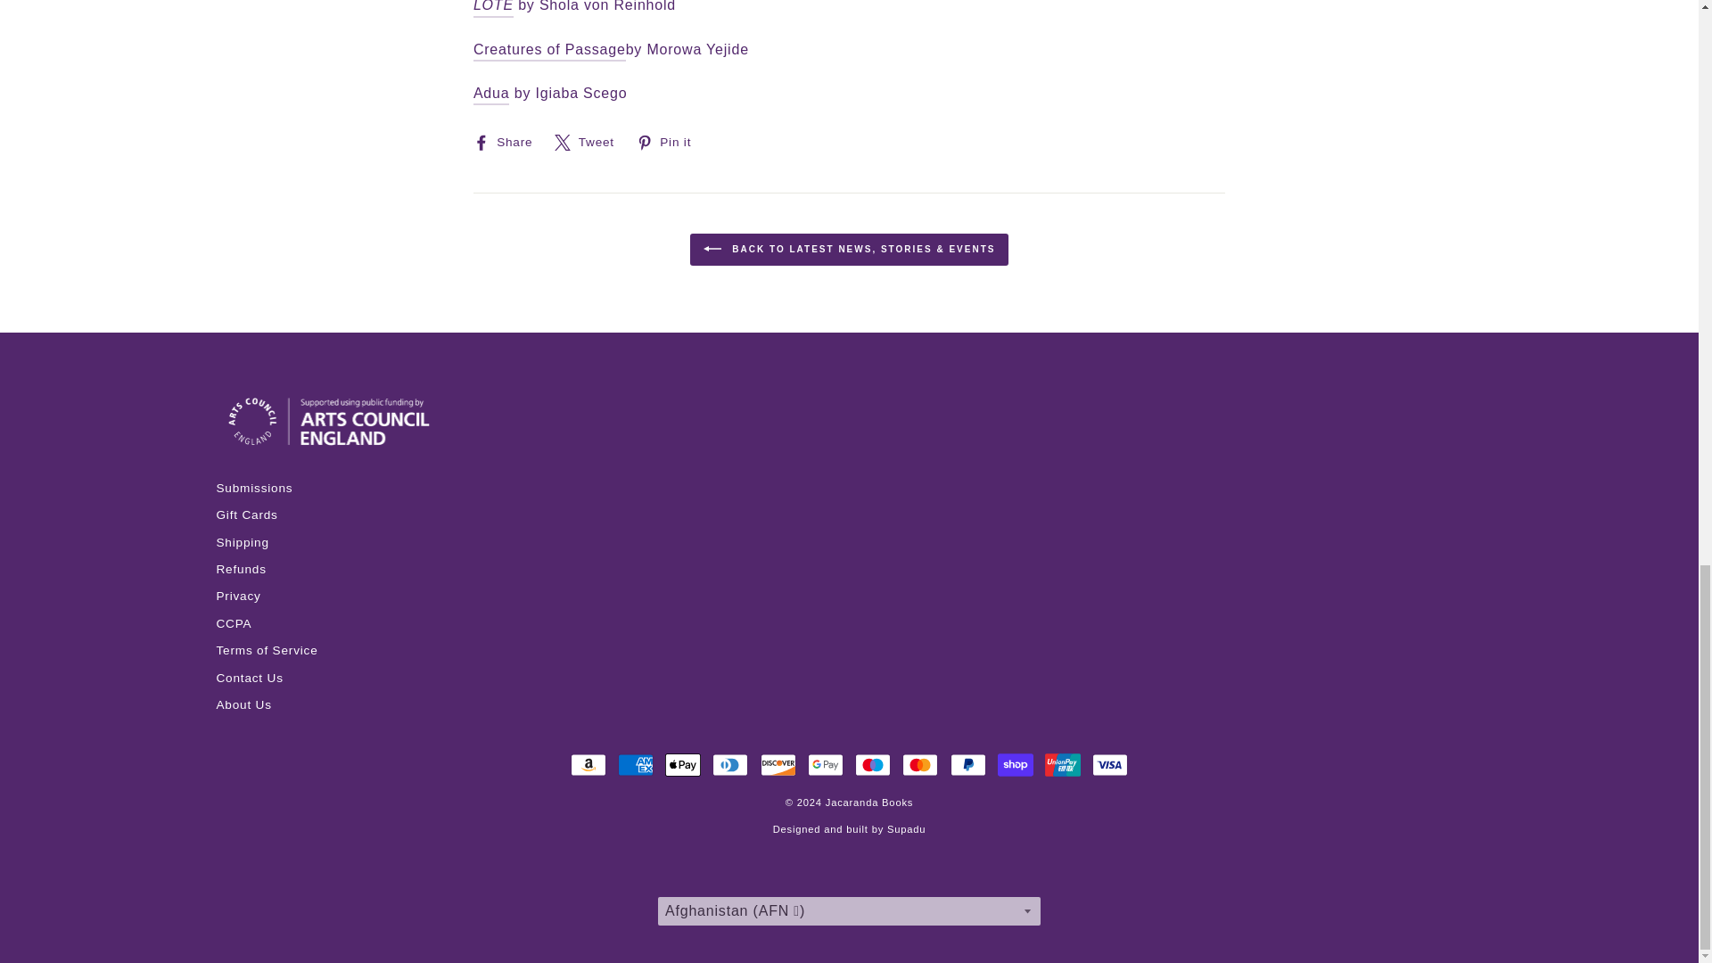 This screenshot has width=1712, height=963. Describe the element at coordinates (1062, 765) in the screenshot. I see `Union Pay` at that location.